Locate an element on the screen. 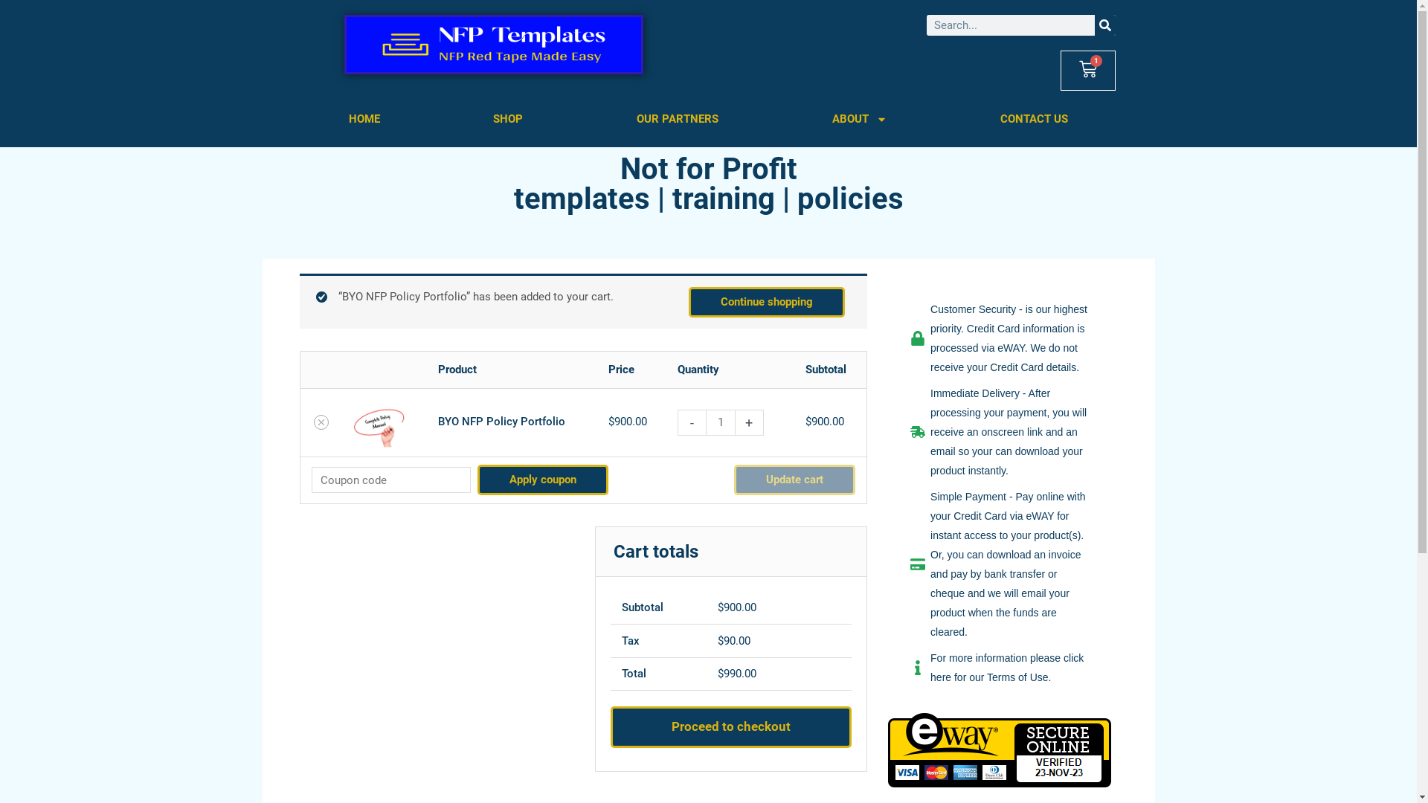 The width and height of the screenshot is (1428, 803). Not for Profit
templates | training | policies is located at coordinates (708, 184).